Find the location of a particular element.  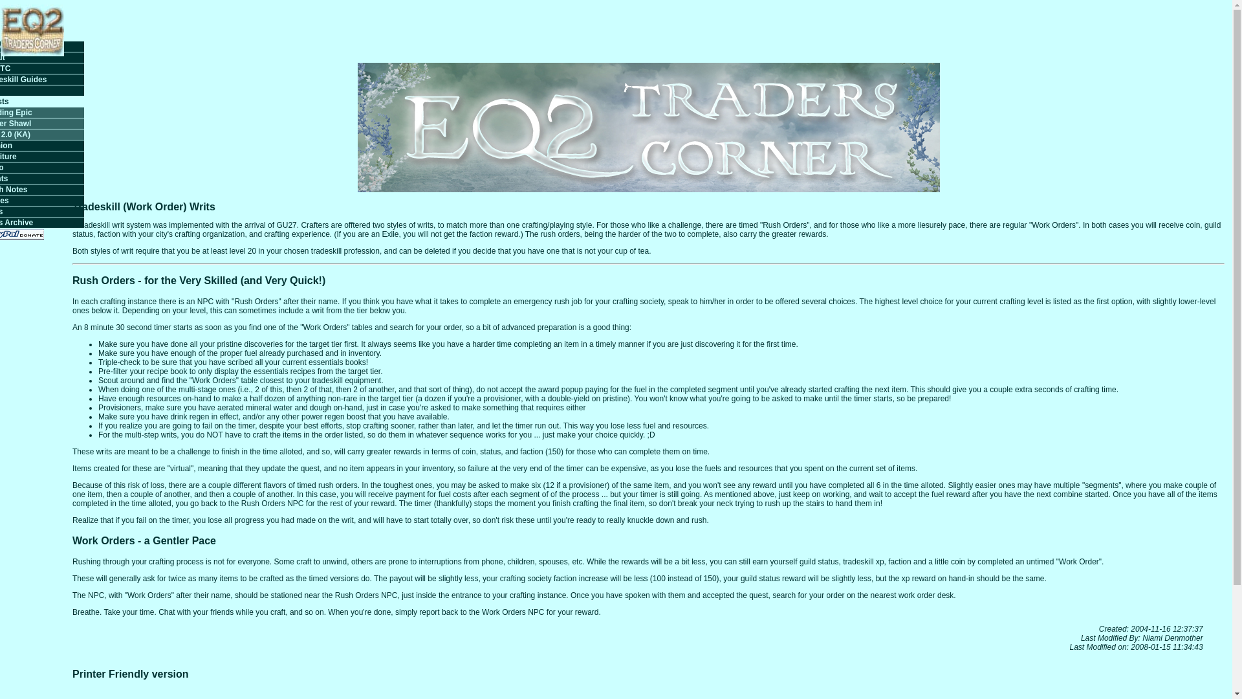

Video is located at coordinates (42, 167).